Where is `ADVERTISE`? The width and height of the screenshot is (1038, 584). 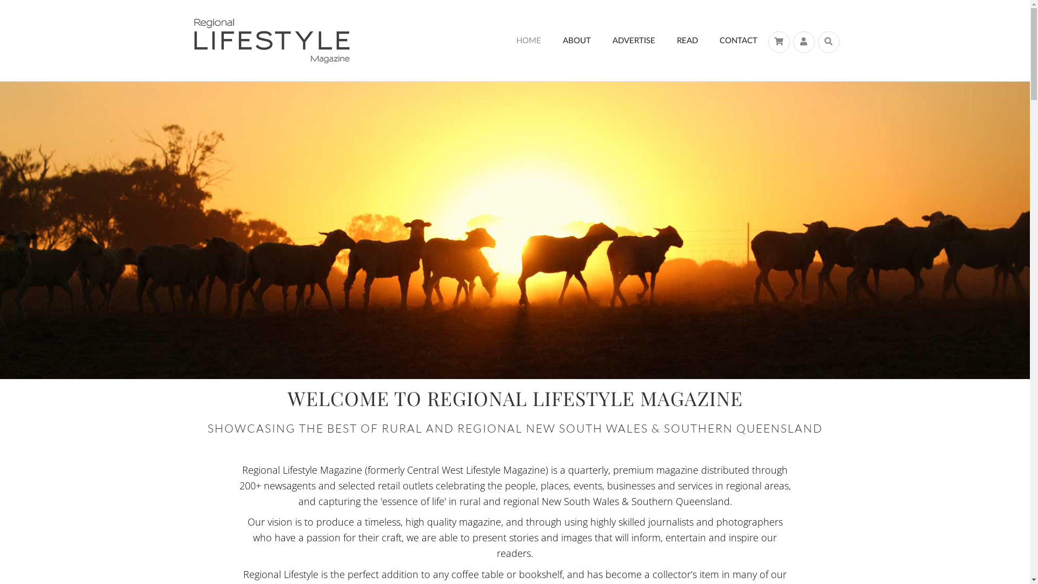 ADVERTISE is located at coordinates (634, 41).